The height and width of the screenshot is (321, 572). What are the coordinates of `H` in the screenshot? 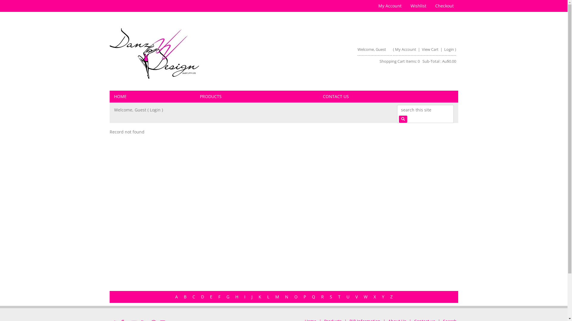 It's located at (237, 297).